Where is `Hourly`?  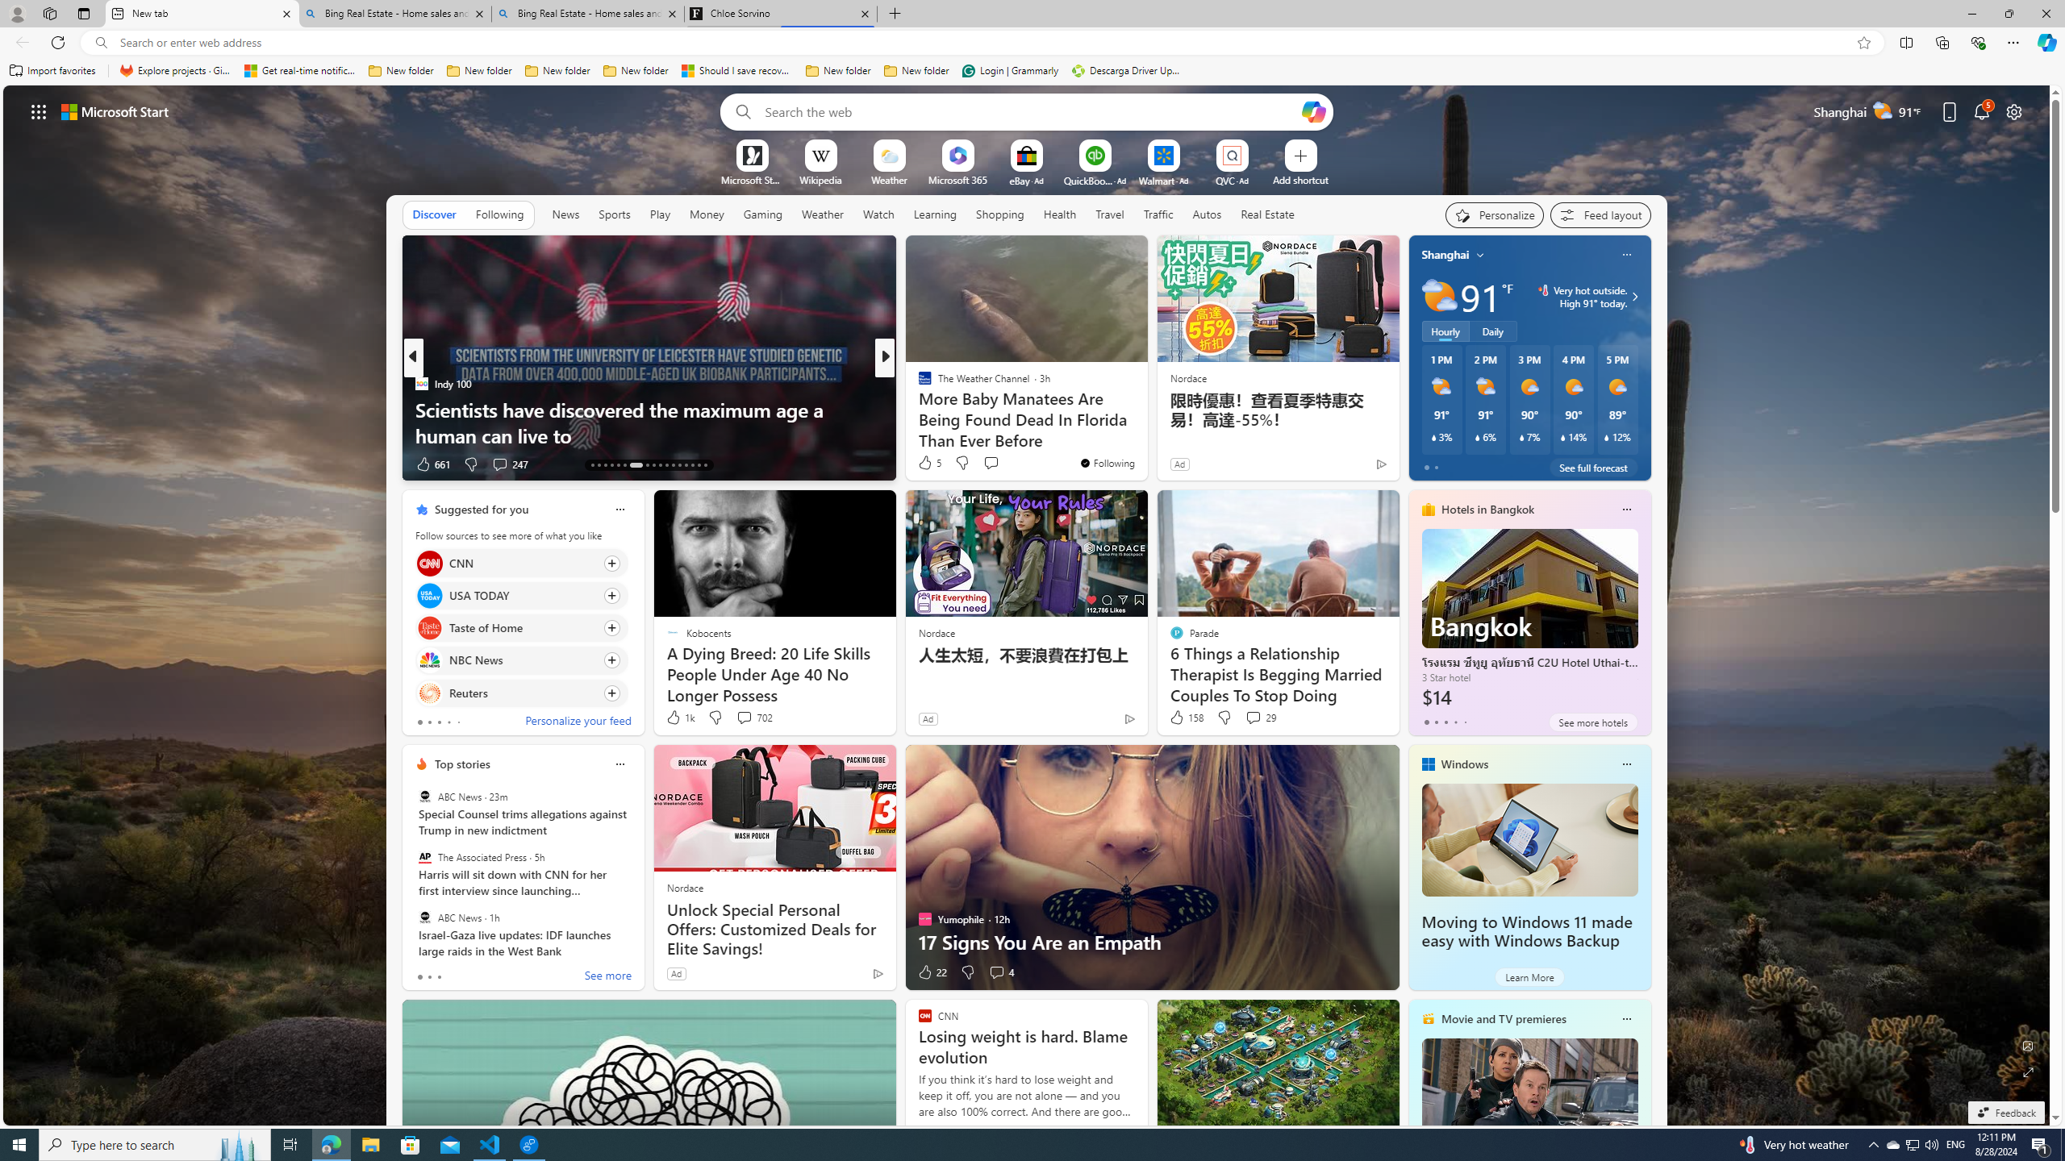
Hourly is located at coordinates (1445, 331).